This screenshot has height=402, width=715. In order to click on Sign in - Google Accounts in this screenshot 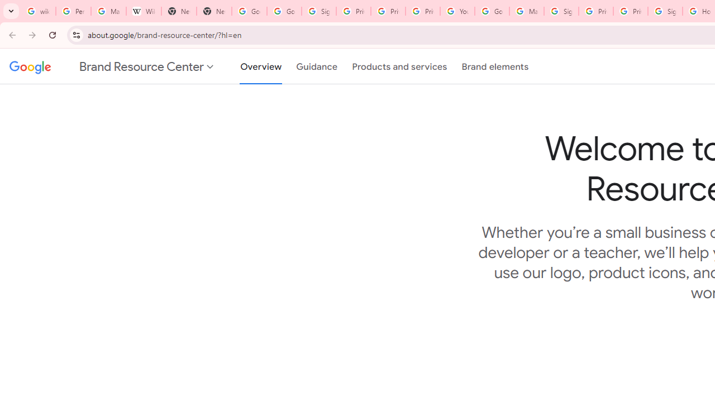, I will do `click(561, 11)`.